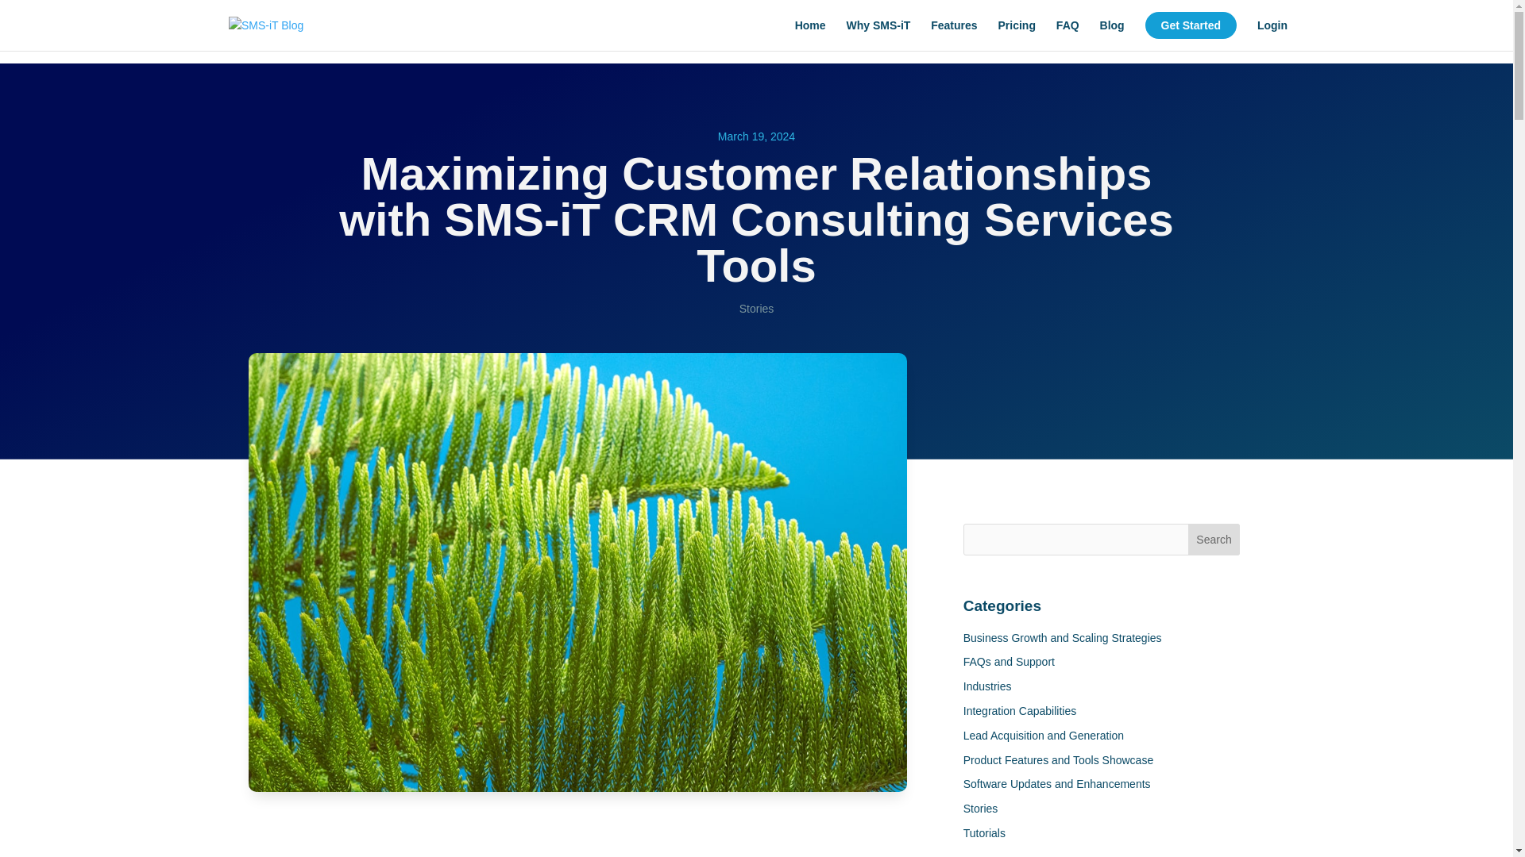 This screenshot has width=1525, height=857. I want to click on Software Updates and Enhancements, so click(1057, 783).